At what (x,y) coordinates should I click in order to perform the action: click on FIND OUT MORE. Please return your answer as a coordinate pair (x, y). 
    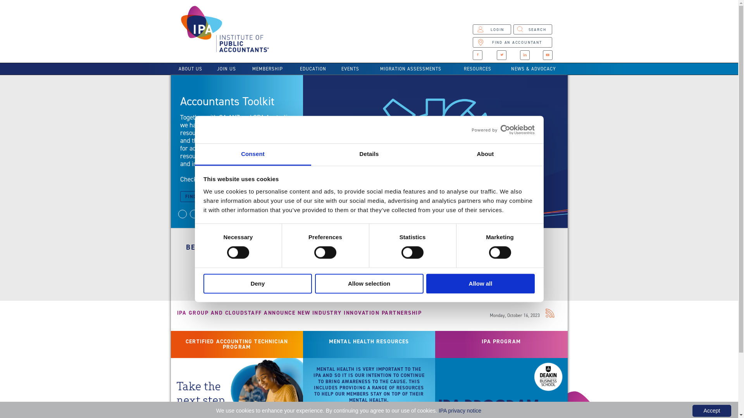
    Looking at the image, I should click on (207, 197).